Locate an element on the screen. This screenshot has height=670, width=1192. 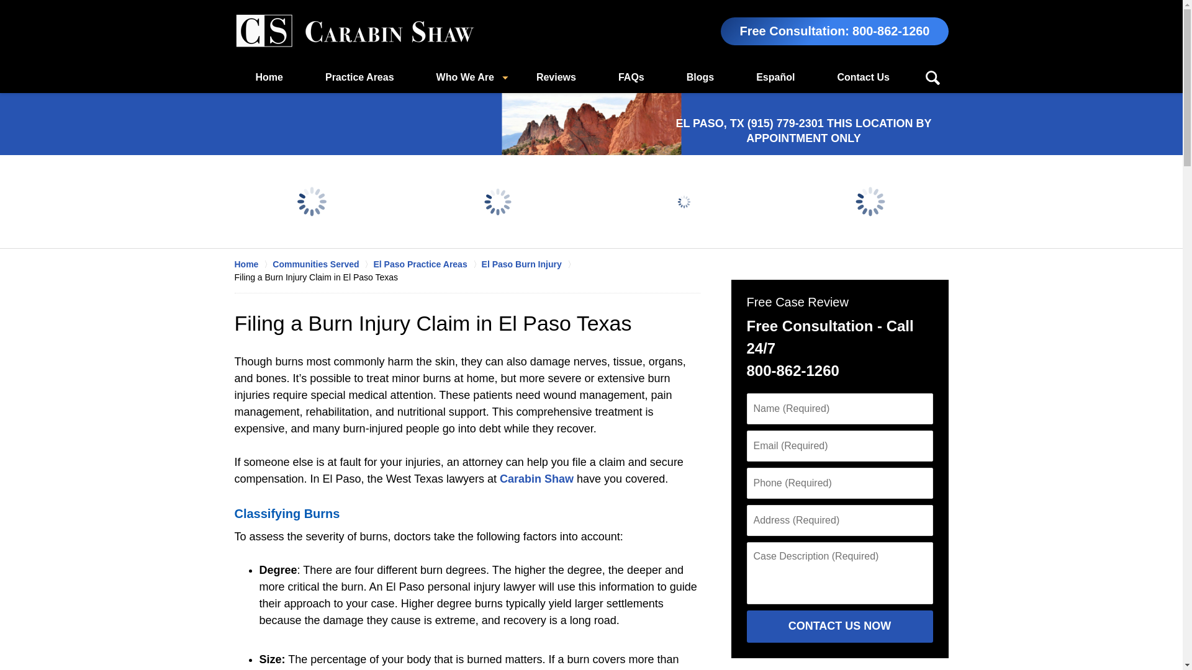
El Paso Burn Injury is located at coordinates (528, 264).